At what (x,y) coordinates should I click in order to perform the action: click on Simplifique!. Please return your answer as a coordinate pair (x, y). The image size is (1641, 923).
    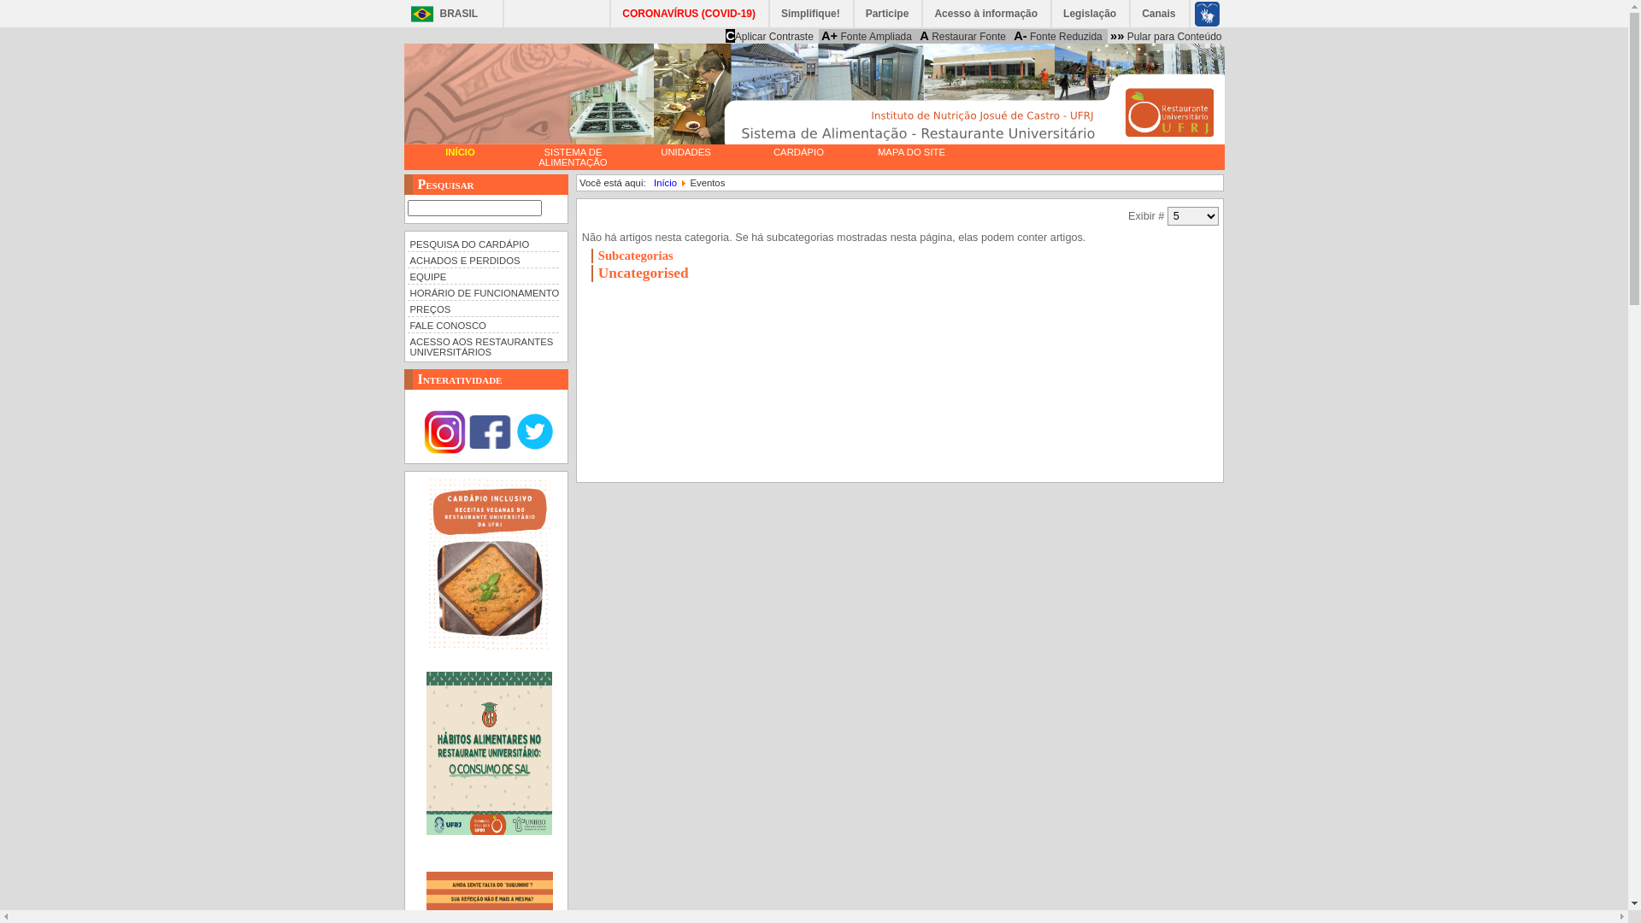
    Looking at the image, I should click on (812, 14).